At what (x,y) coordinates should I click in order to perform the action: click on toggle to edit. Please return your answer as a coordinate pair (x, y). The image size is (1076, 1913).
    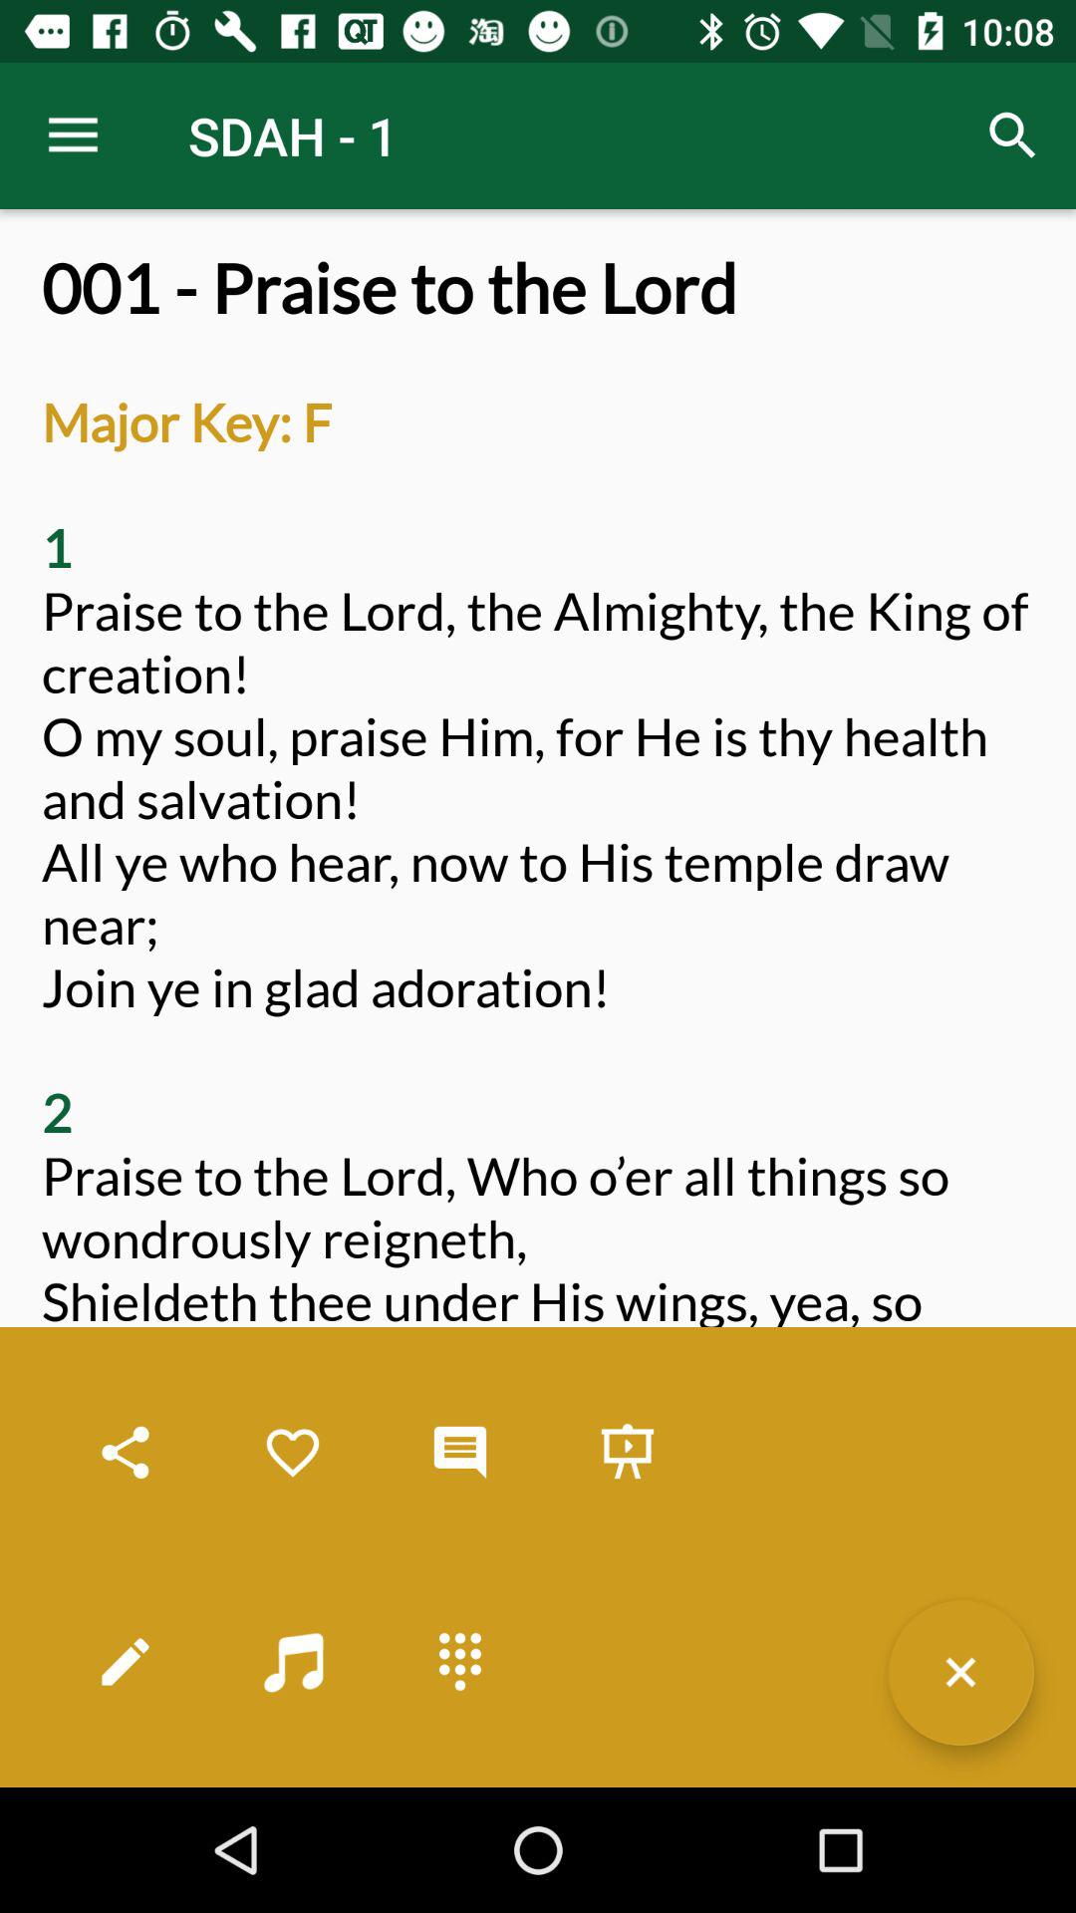
    Looking at the image, I should click on (126, 1662).